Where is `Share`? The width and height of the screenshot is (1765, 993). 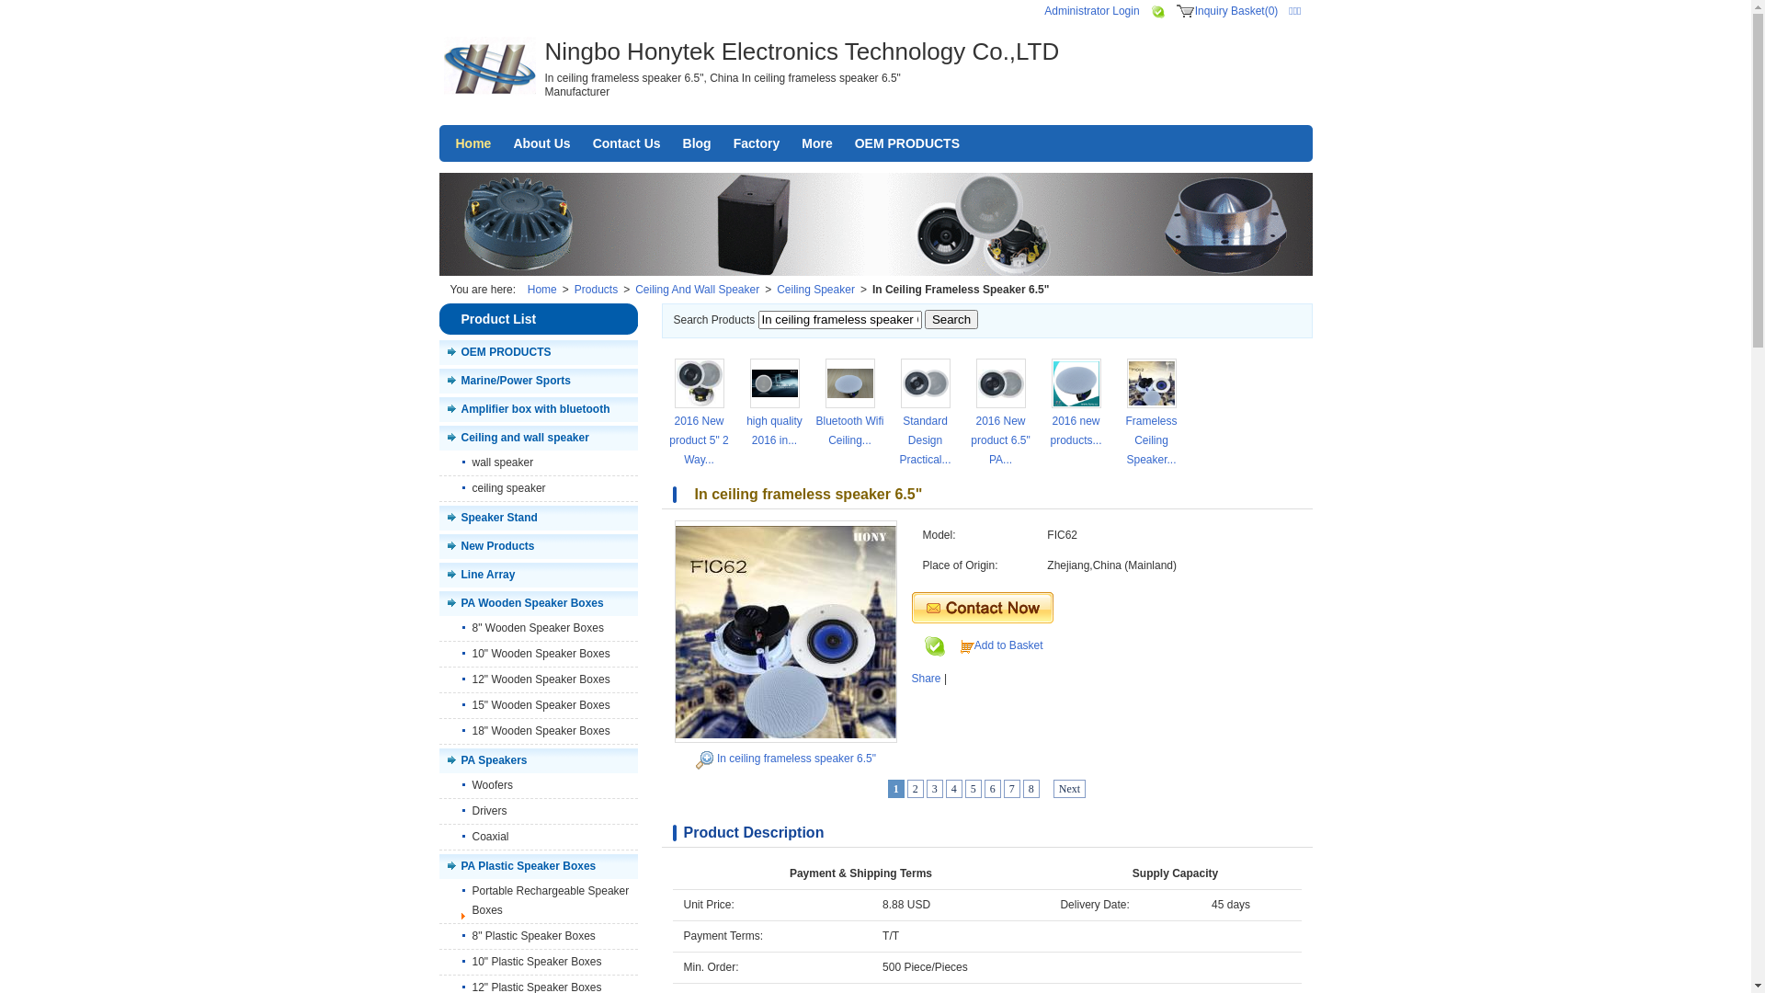
Share is located at coordinates (927, 679).